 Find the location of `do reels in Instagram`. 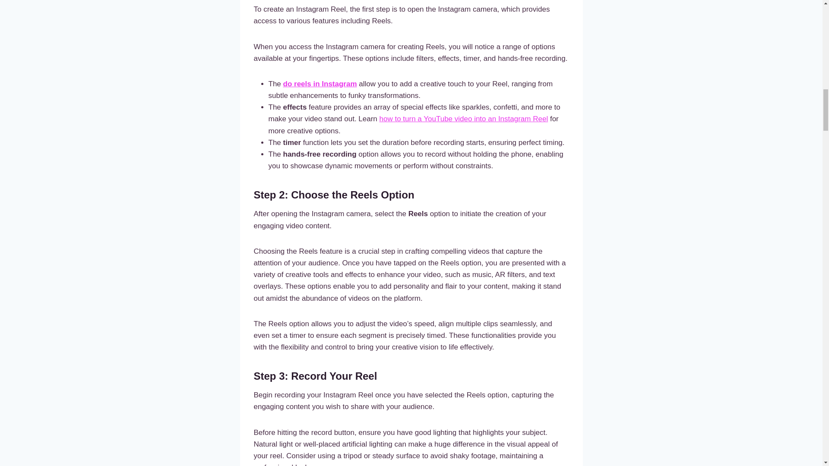

do reels in Instagram is located at coordinates (320, 84).